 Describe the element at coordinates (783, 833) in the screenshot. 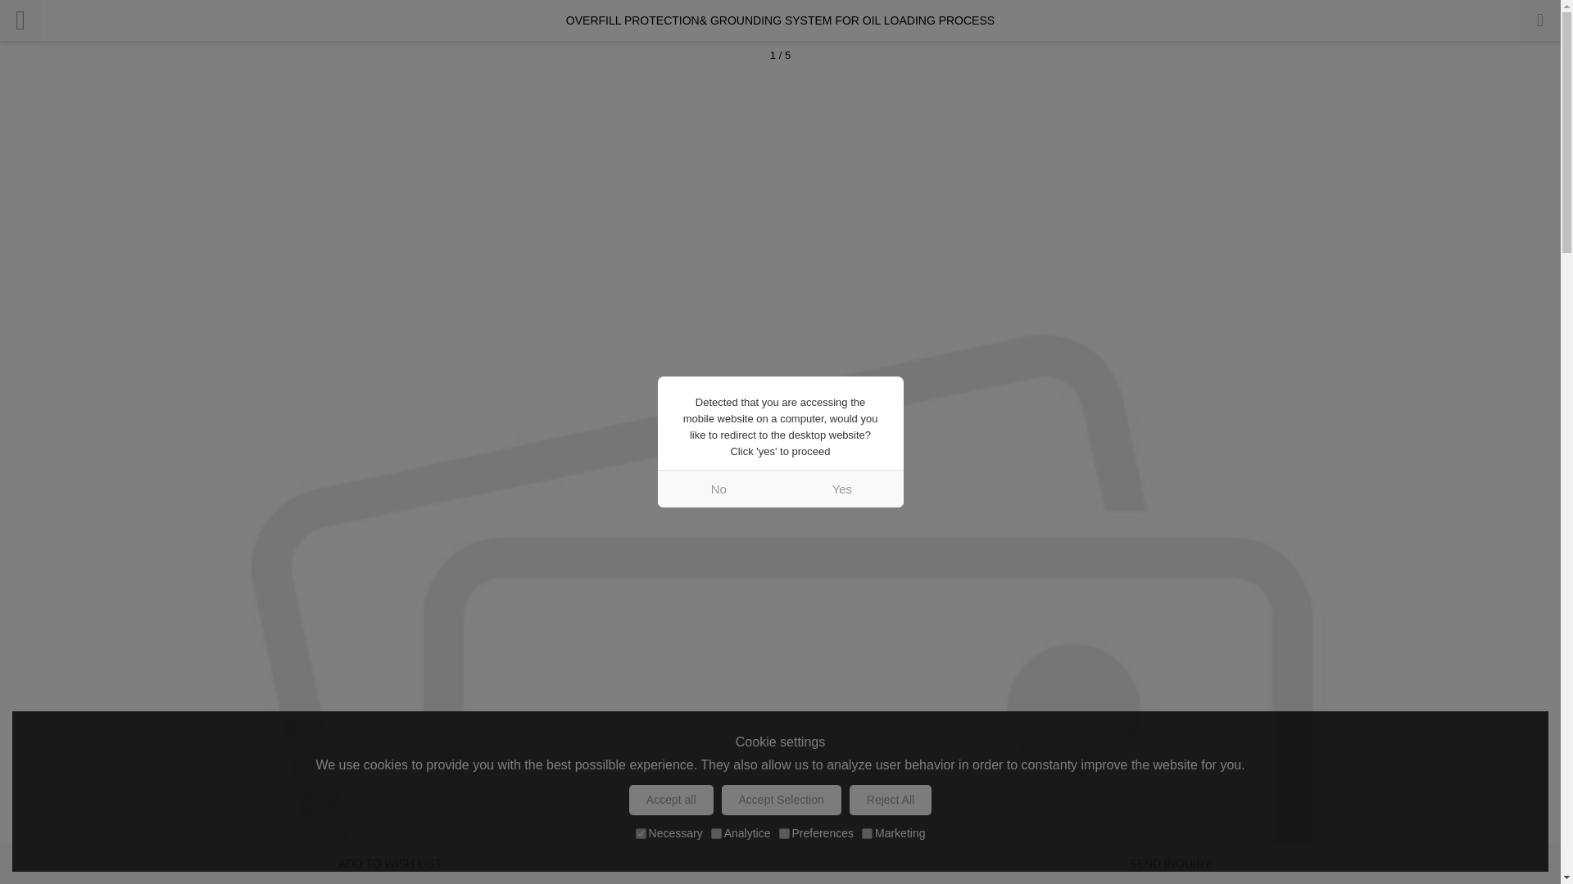

I see `on` at that location.